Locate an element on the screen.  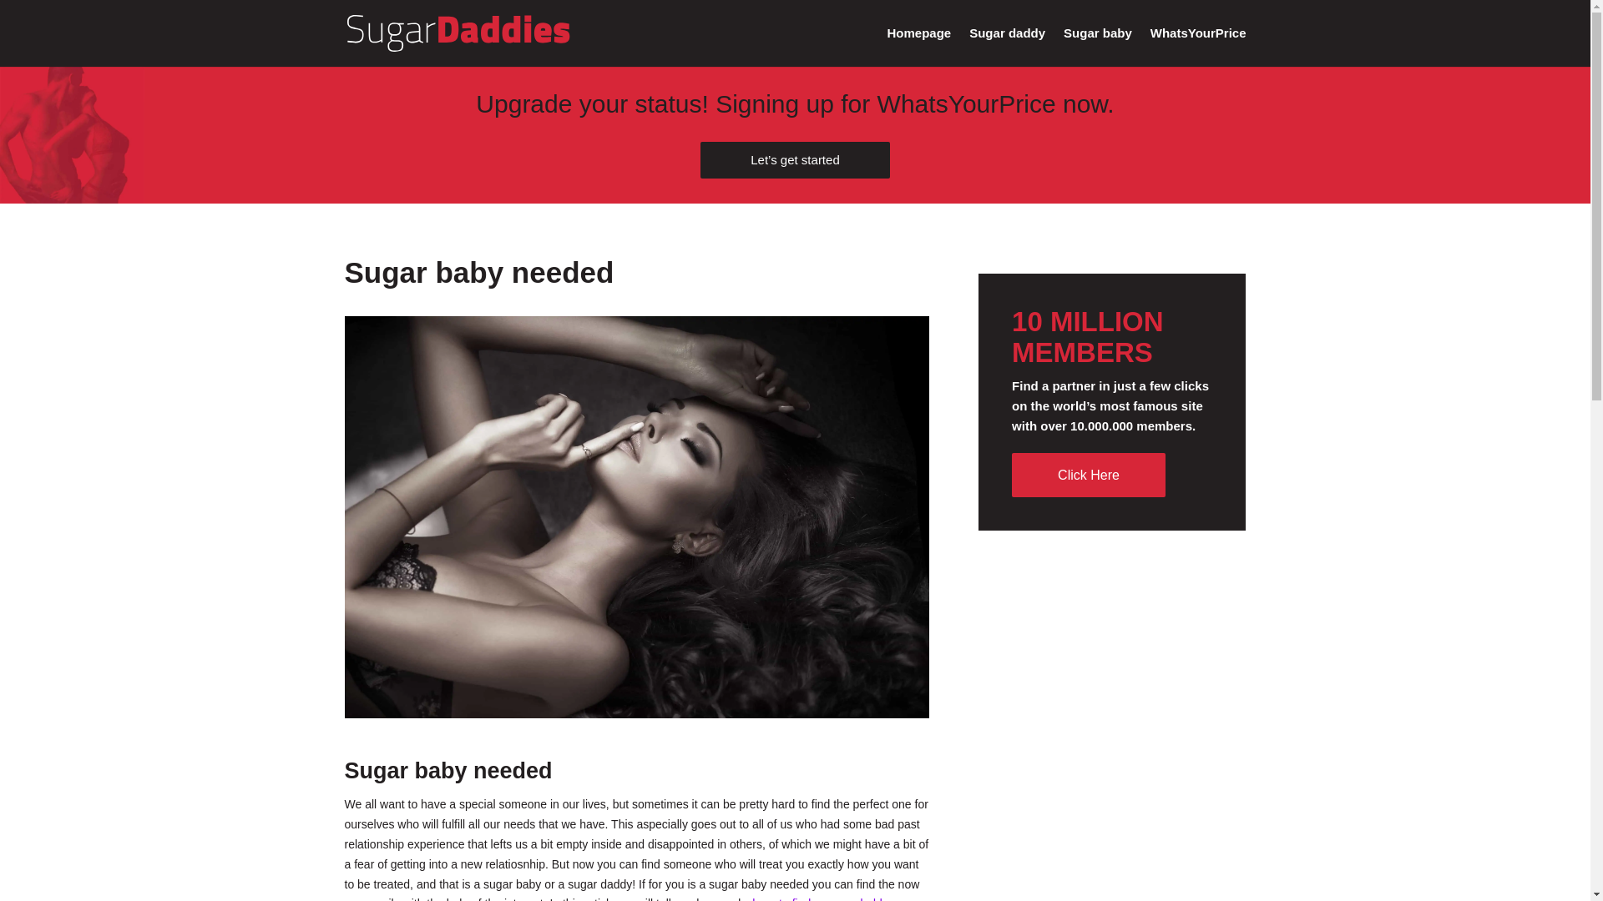
Sugar baby is located at coordinates (1097, 47).